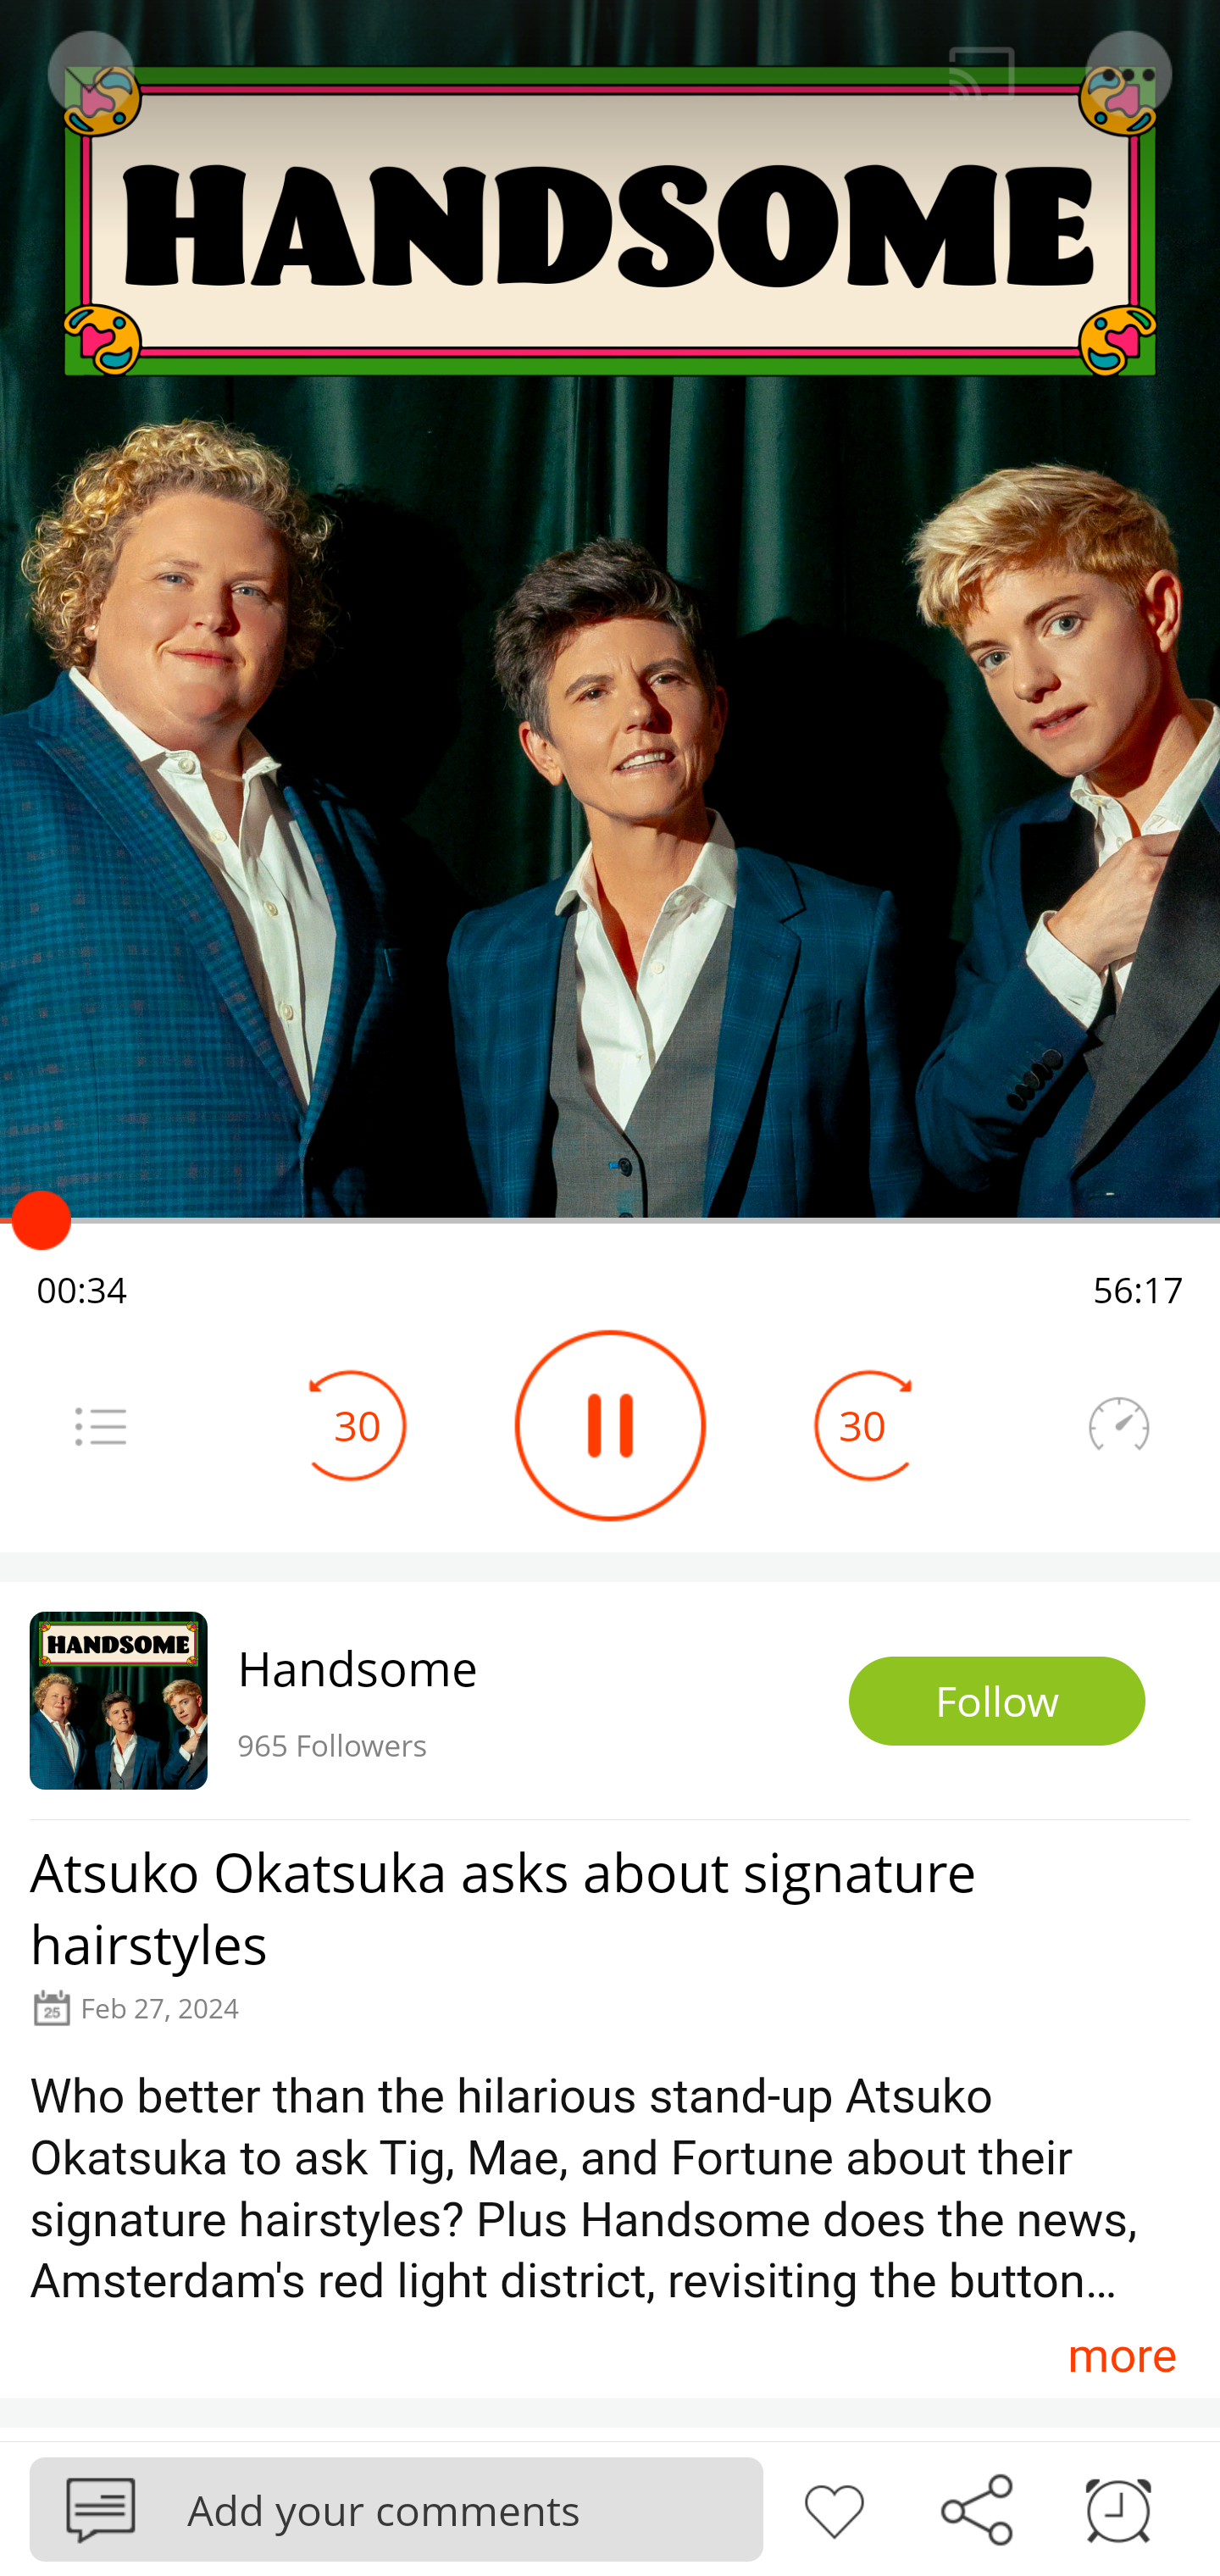  Describe the element at coordinates (1122, 2354) in the screenshot. I see `more` at that location.